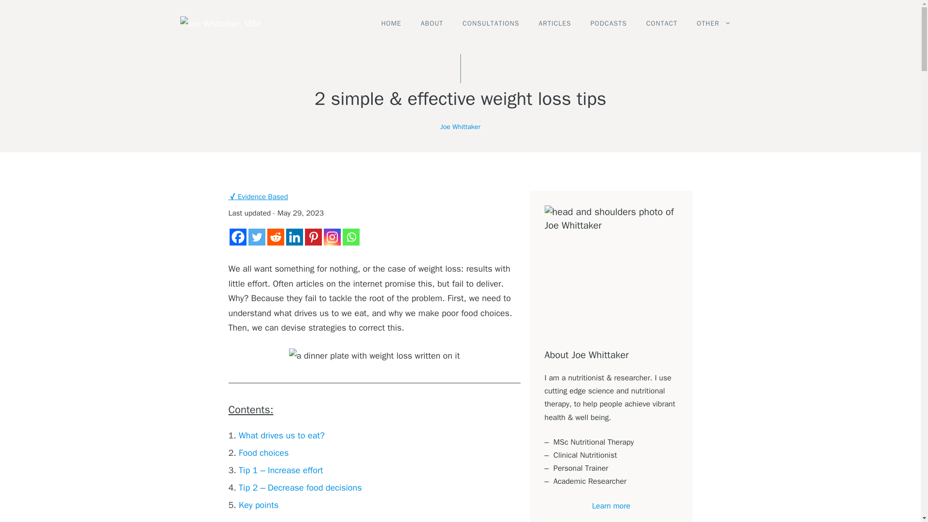  I want to click on PODCASTS, so click(609, 24).